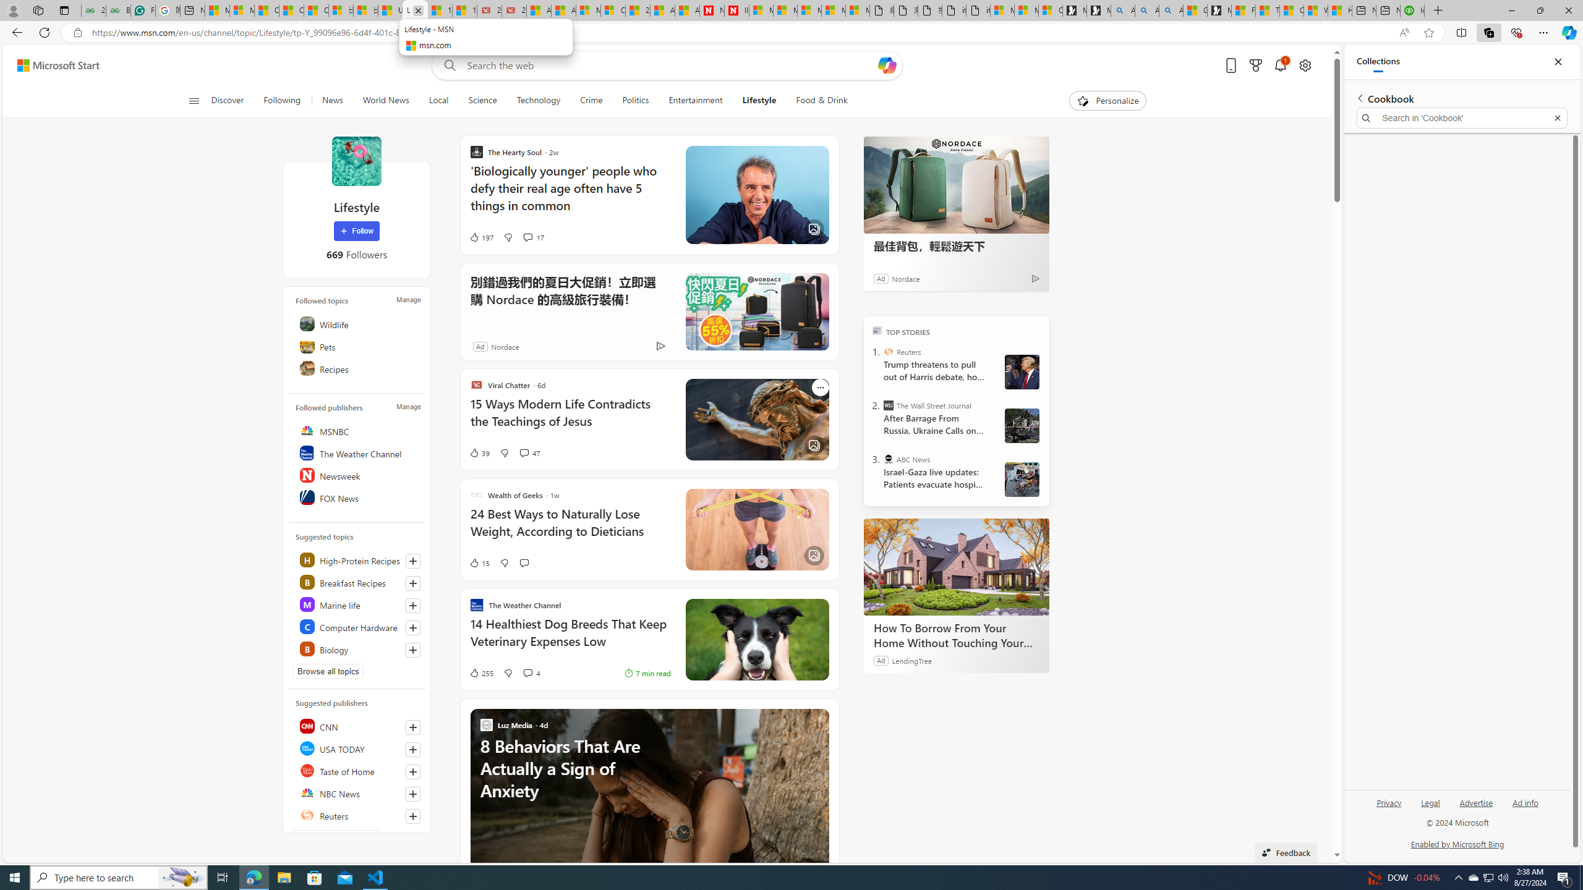 The width and height of the screenshot is (1583, 890). I want to click on Workspaces, so click(38, 10).